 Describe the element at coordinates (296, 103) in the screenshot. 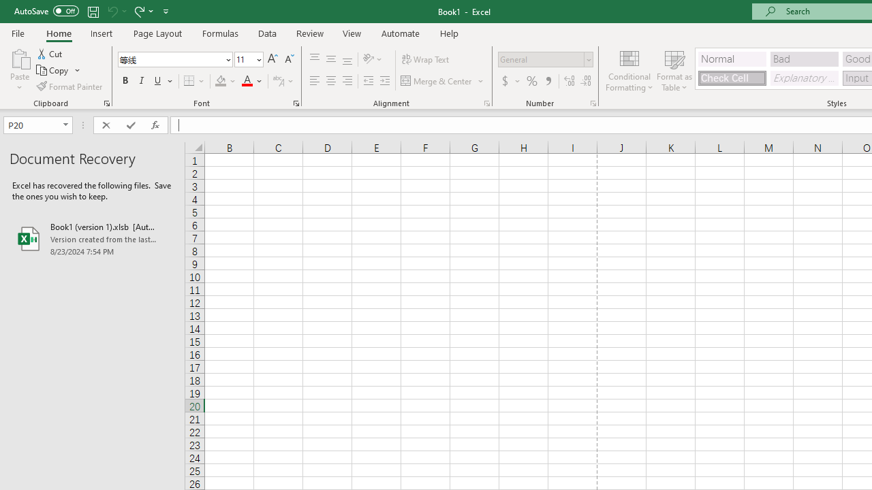

I see `Format Cell Font` at that location.